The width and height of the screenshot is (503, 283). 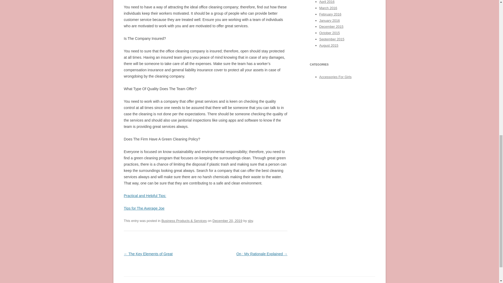 I want to click on January 2016, so click(x=329, y=20).